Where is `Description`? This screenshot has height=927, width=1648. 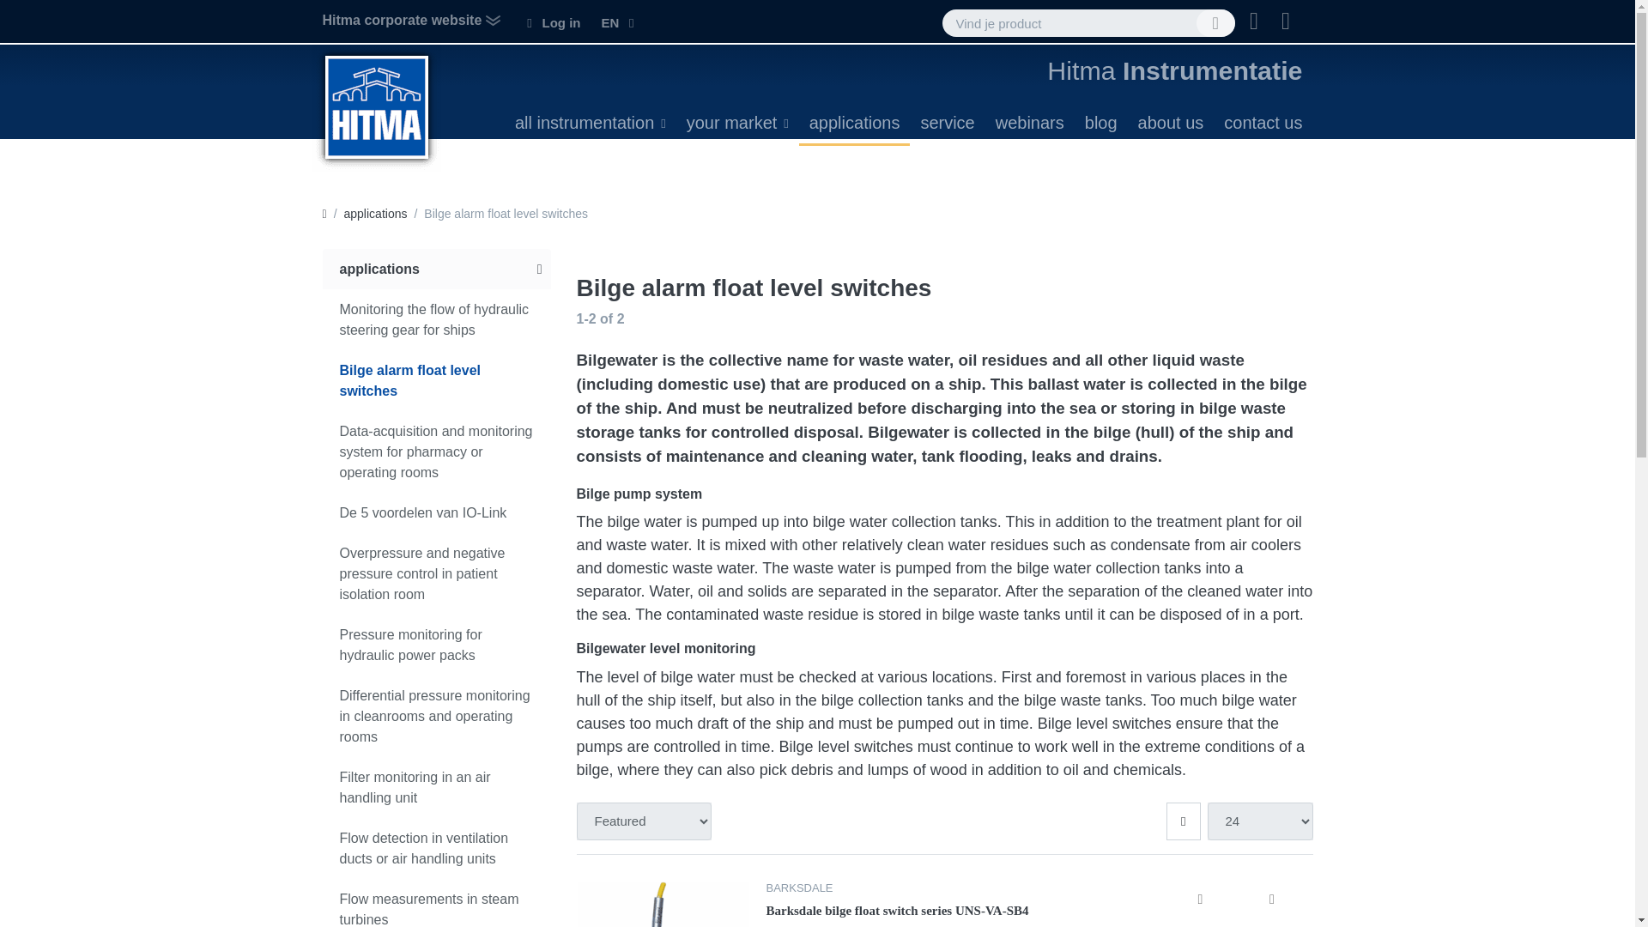 Description is located at coordinates (1272, 900).